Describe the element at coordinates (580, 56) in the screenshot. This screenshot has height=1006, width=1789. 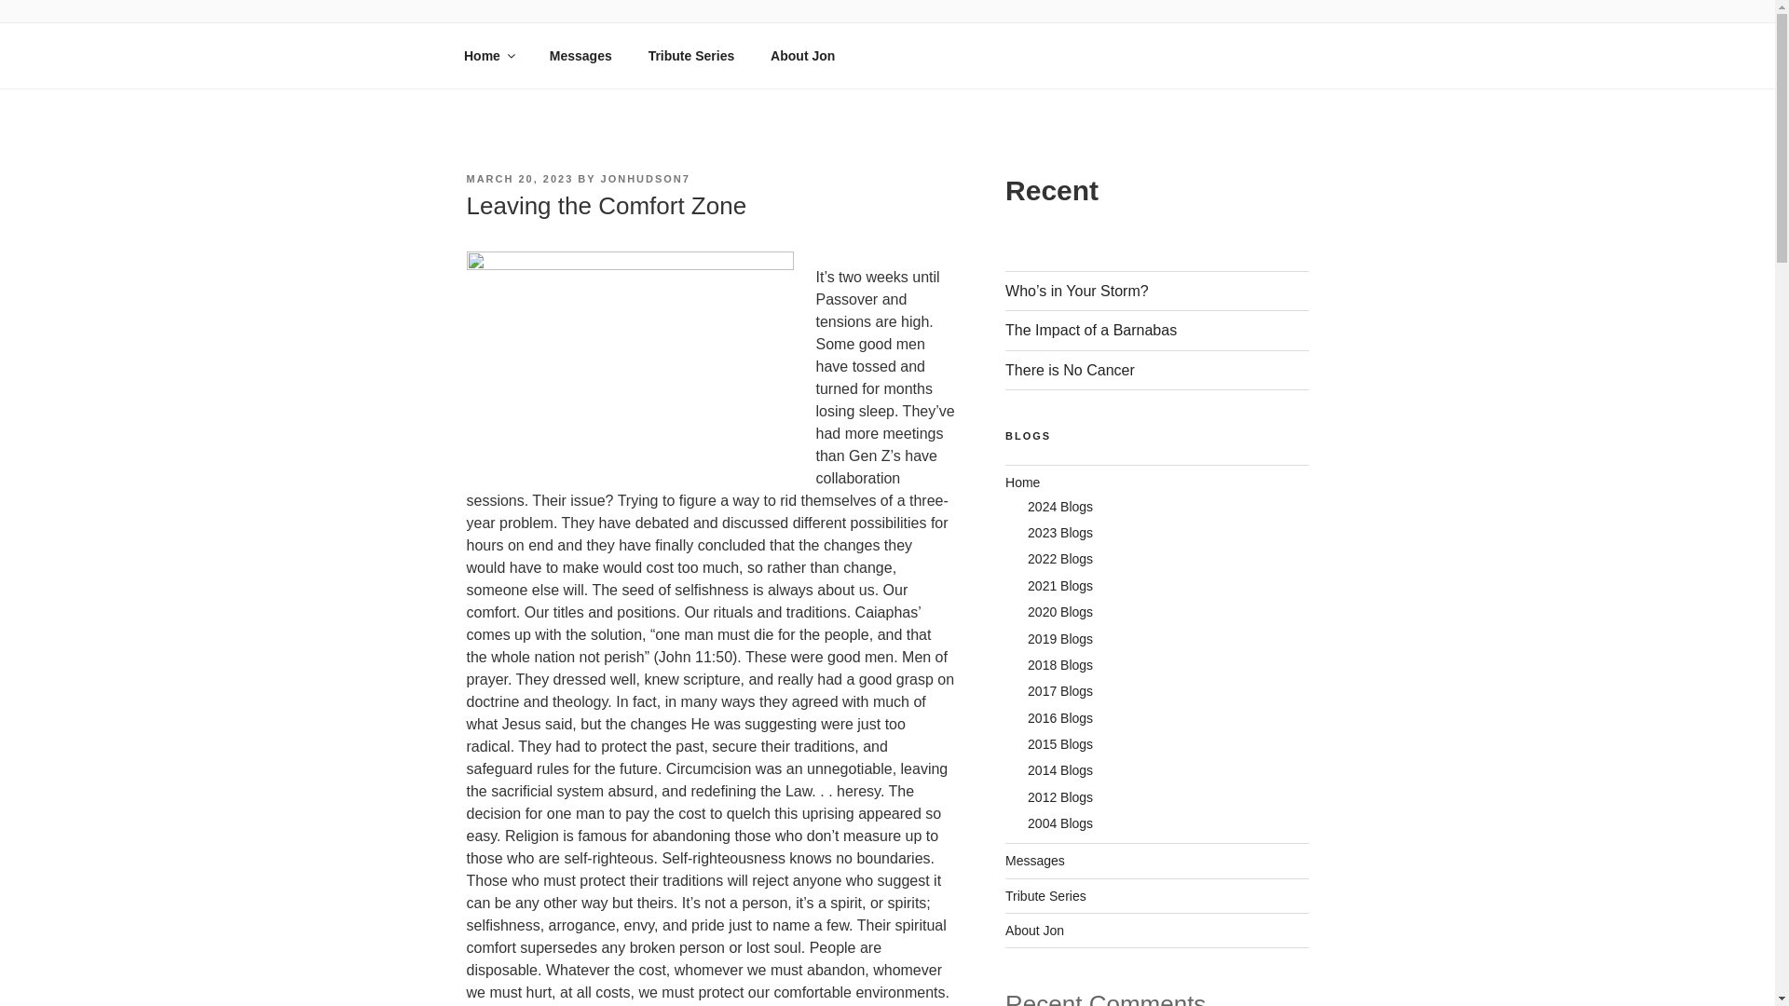
I see `Messages` at that location.